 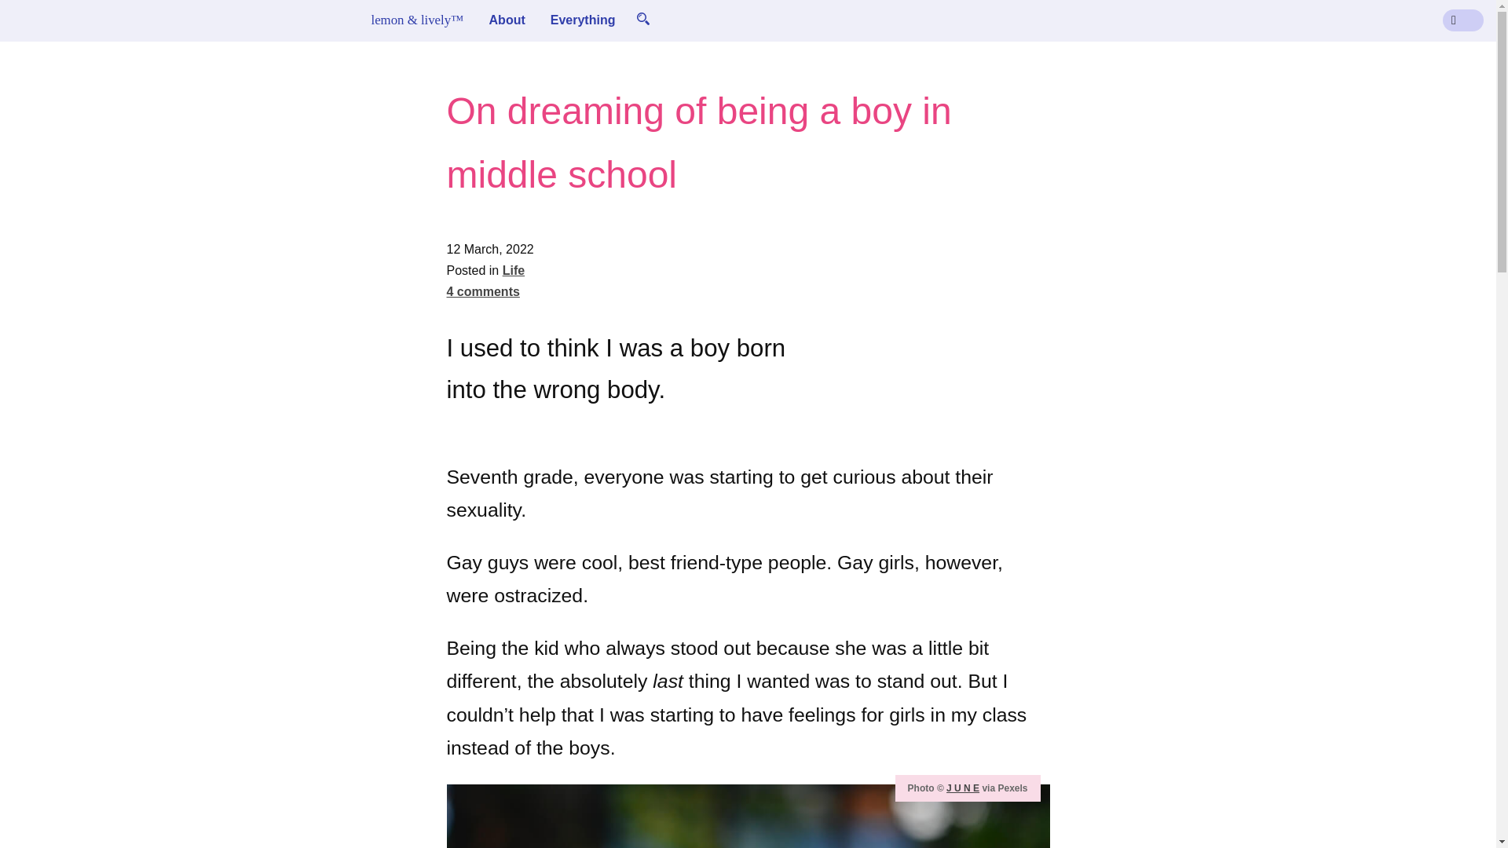 What do you see at coordinates (46, 19) in the screenshot?
I see `Skip to content` at bounding box center [46, 19].